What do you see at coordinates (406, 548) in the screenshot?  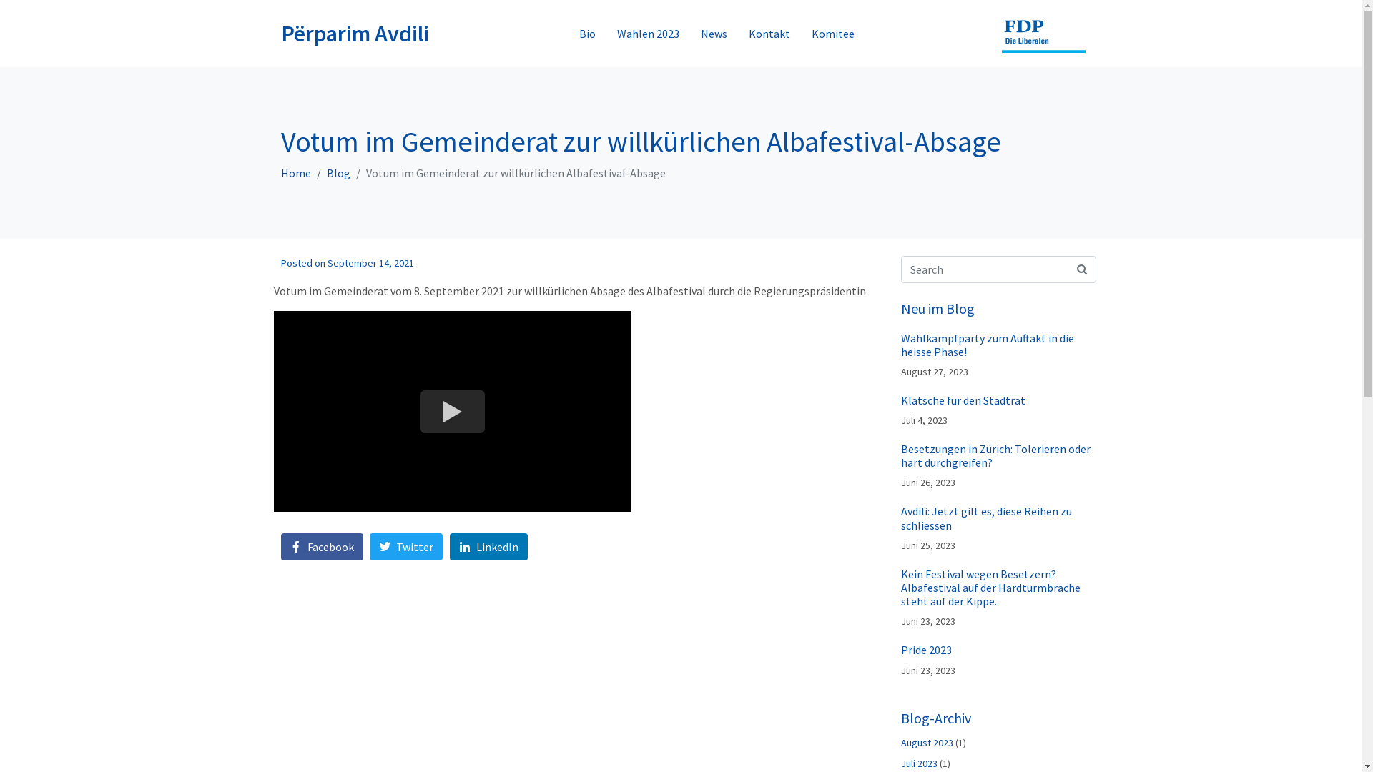 I see `Twitter` at bounding box center [406, 548].